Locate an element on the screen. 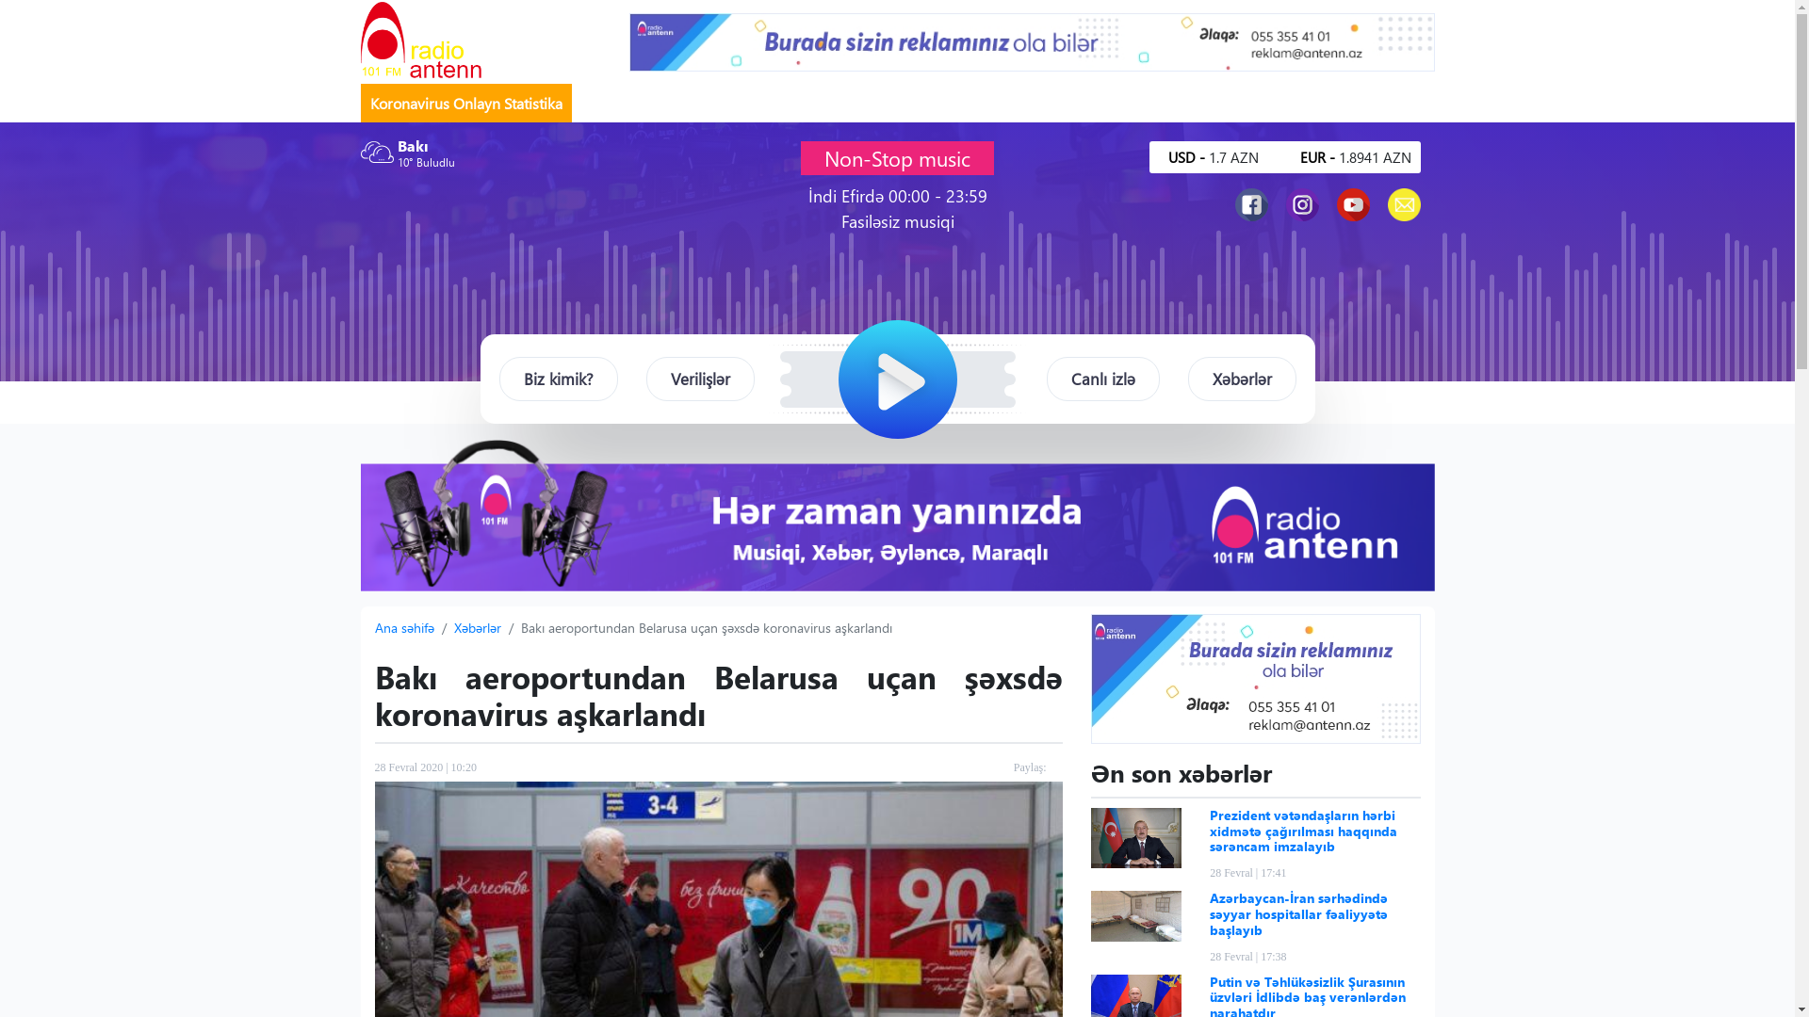  Biz kimik? is located at coordinates (559, 379).